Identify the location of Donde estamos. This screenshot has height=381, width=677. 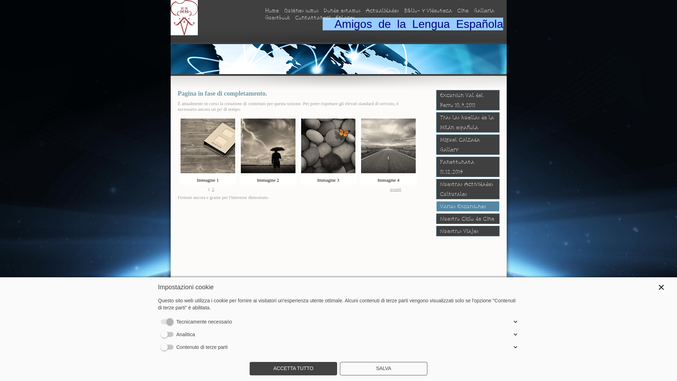
(342, 11).